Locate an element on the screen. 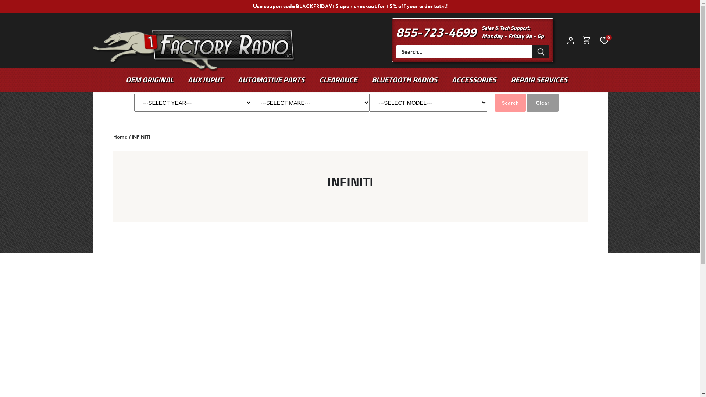 Image resolution: width=706 pixels, height=397 pixels. Home is located at coordinates (121, 137).